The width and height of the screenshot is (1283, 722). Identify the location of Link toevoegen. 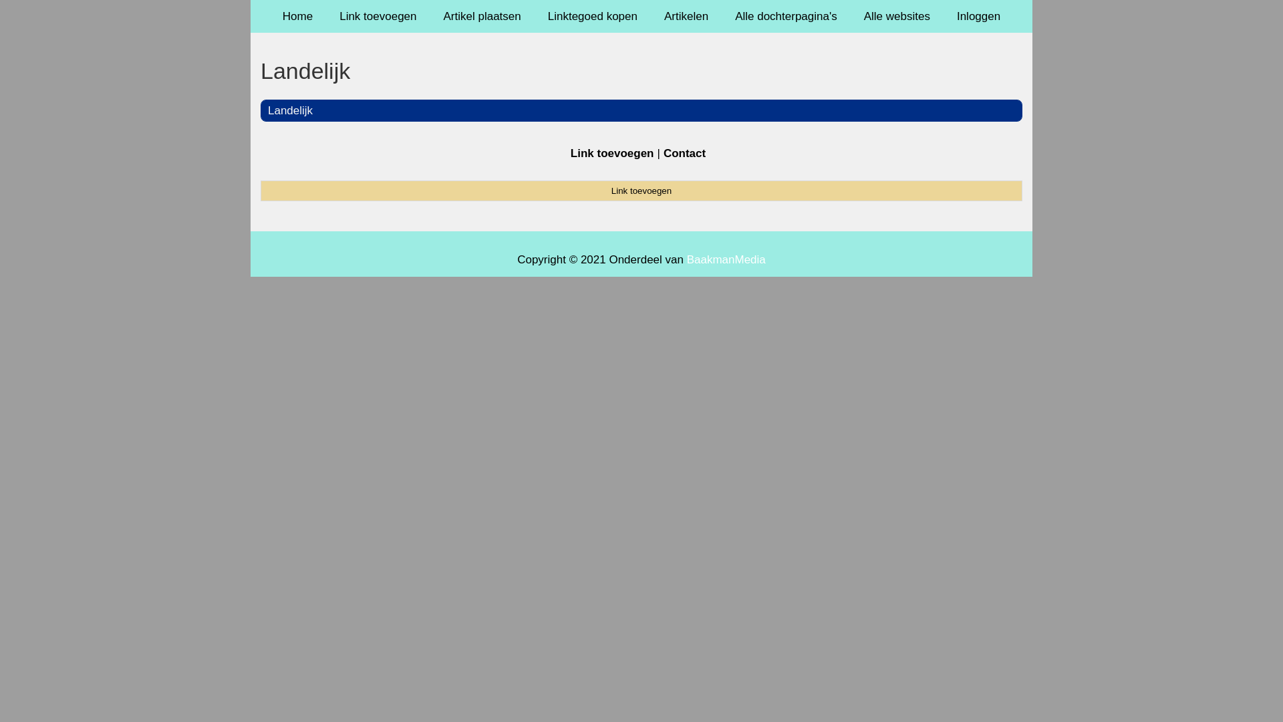
(641, 191).